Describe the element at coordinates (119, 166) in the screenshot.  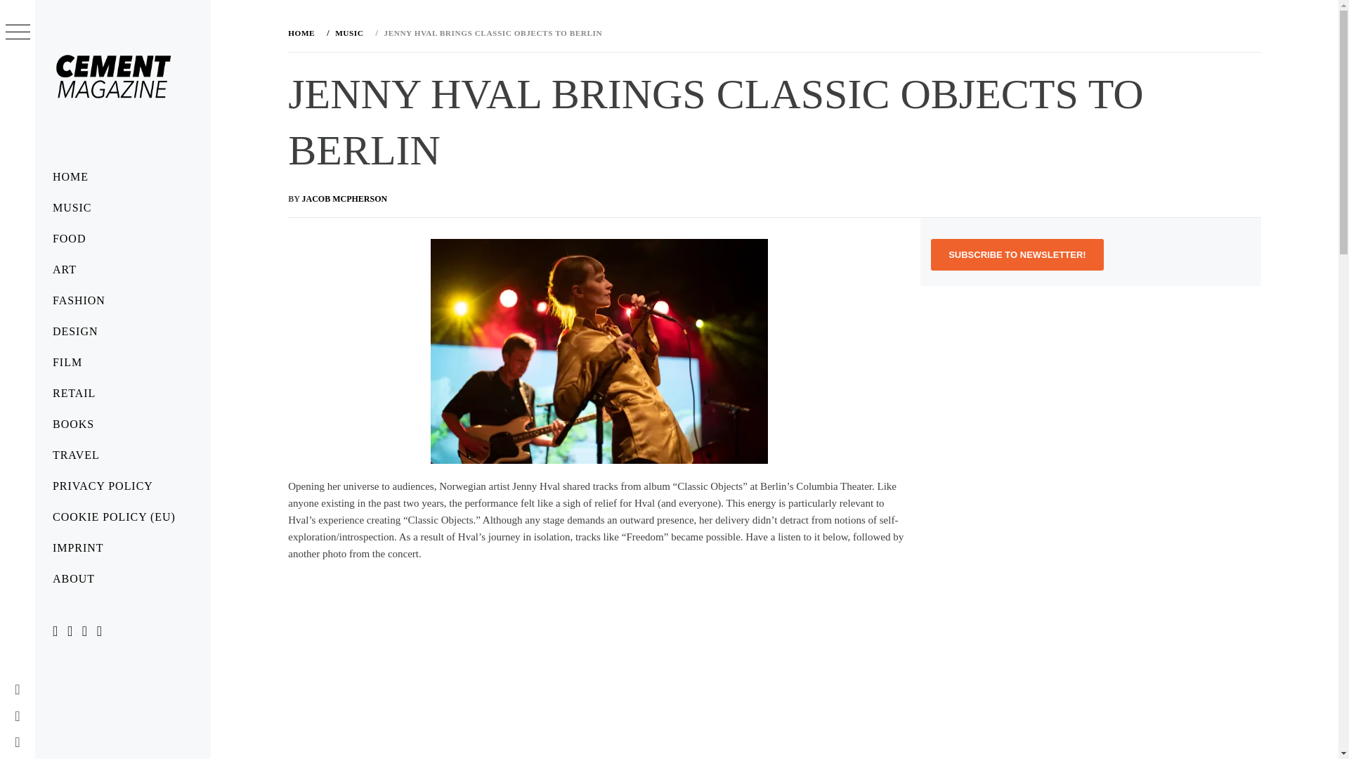
I see `CEMENT MAGAZINE` at that location.